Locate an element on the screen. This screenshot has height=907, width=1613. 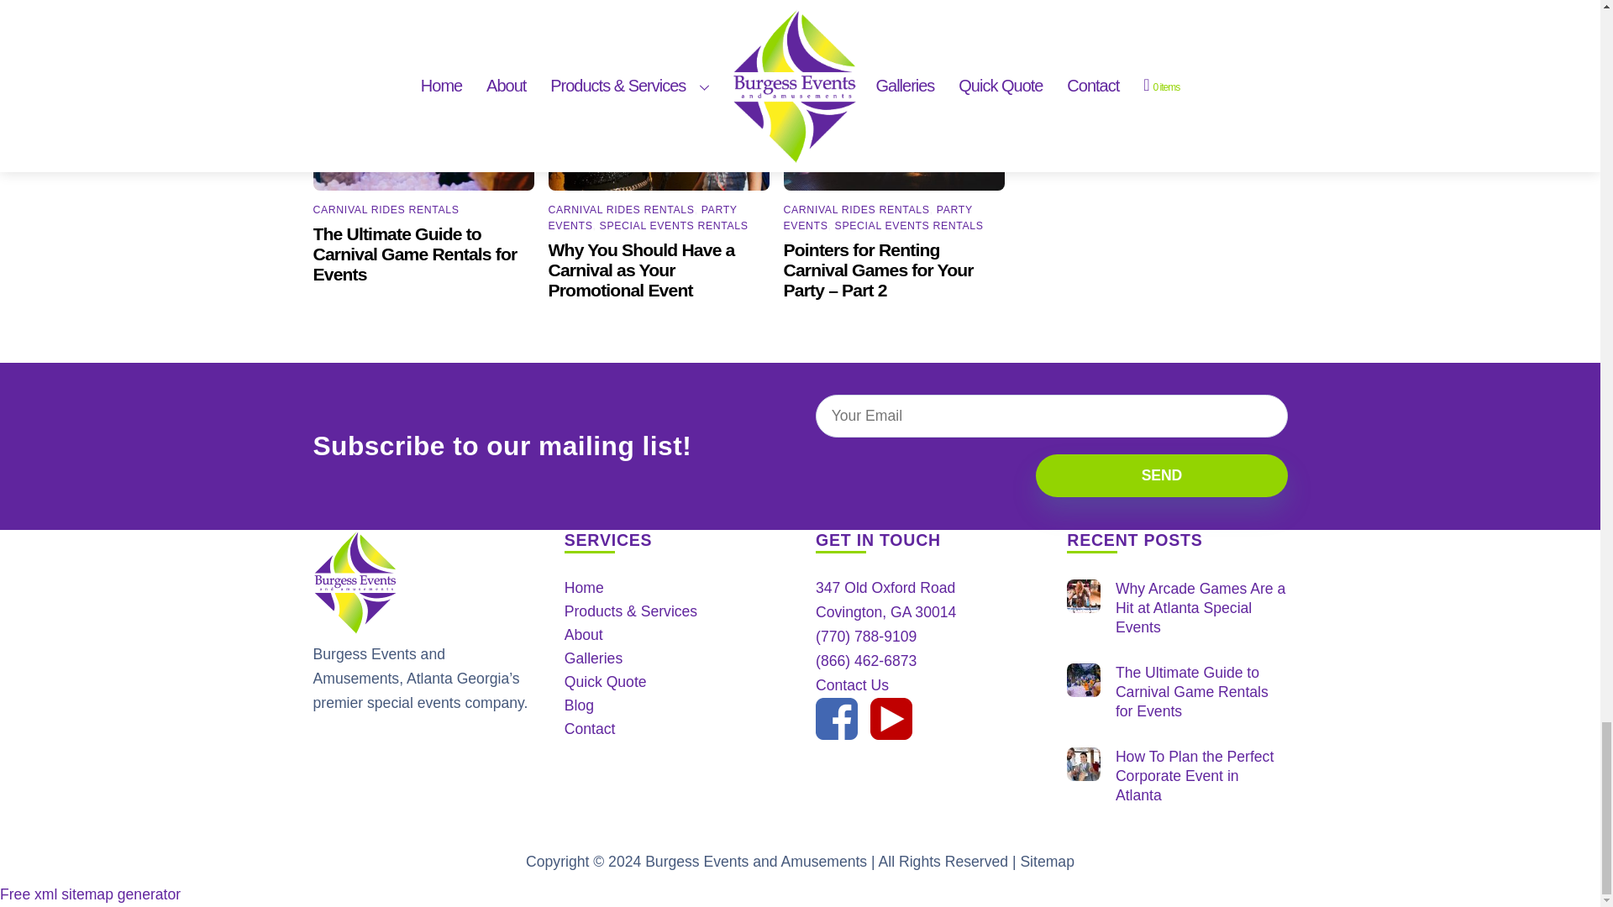
Carnival Game is located at coordinates (1083, 680).